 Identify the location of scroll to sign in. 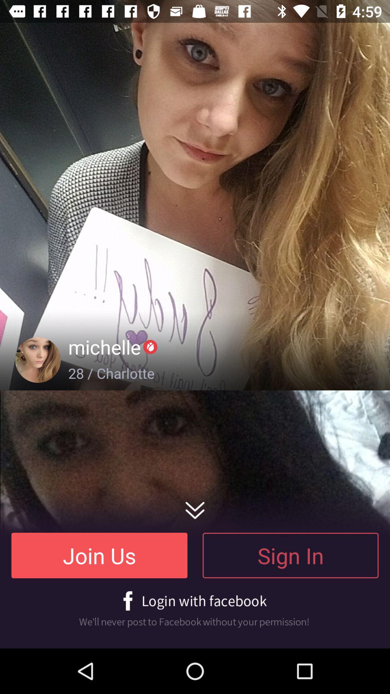
(290, 555).